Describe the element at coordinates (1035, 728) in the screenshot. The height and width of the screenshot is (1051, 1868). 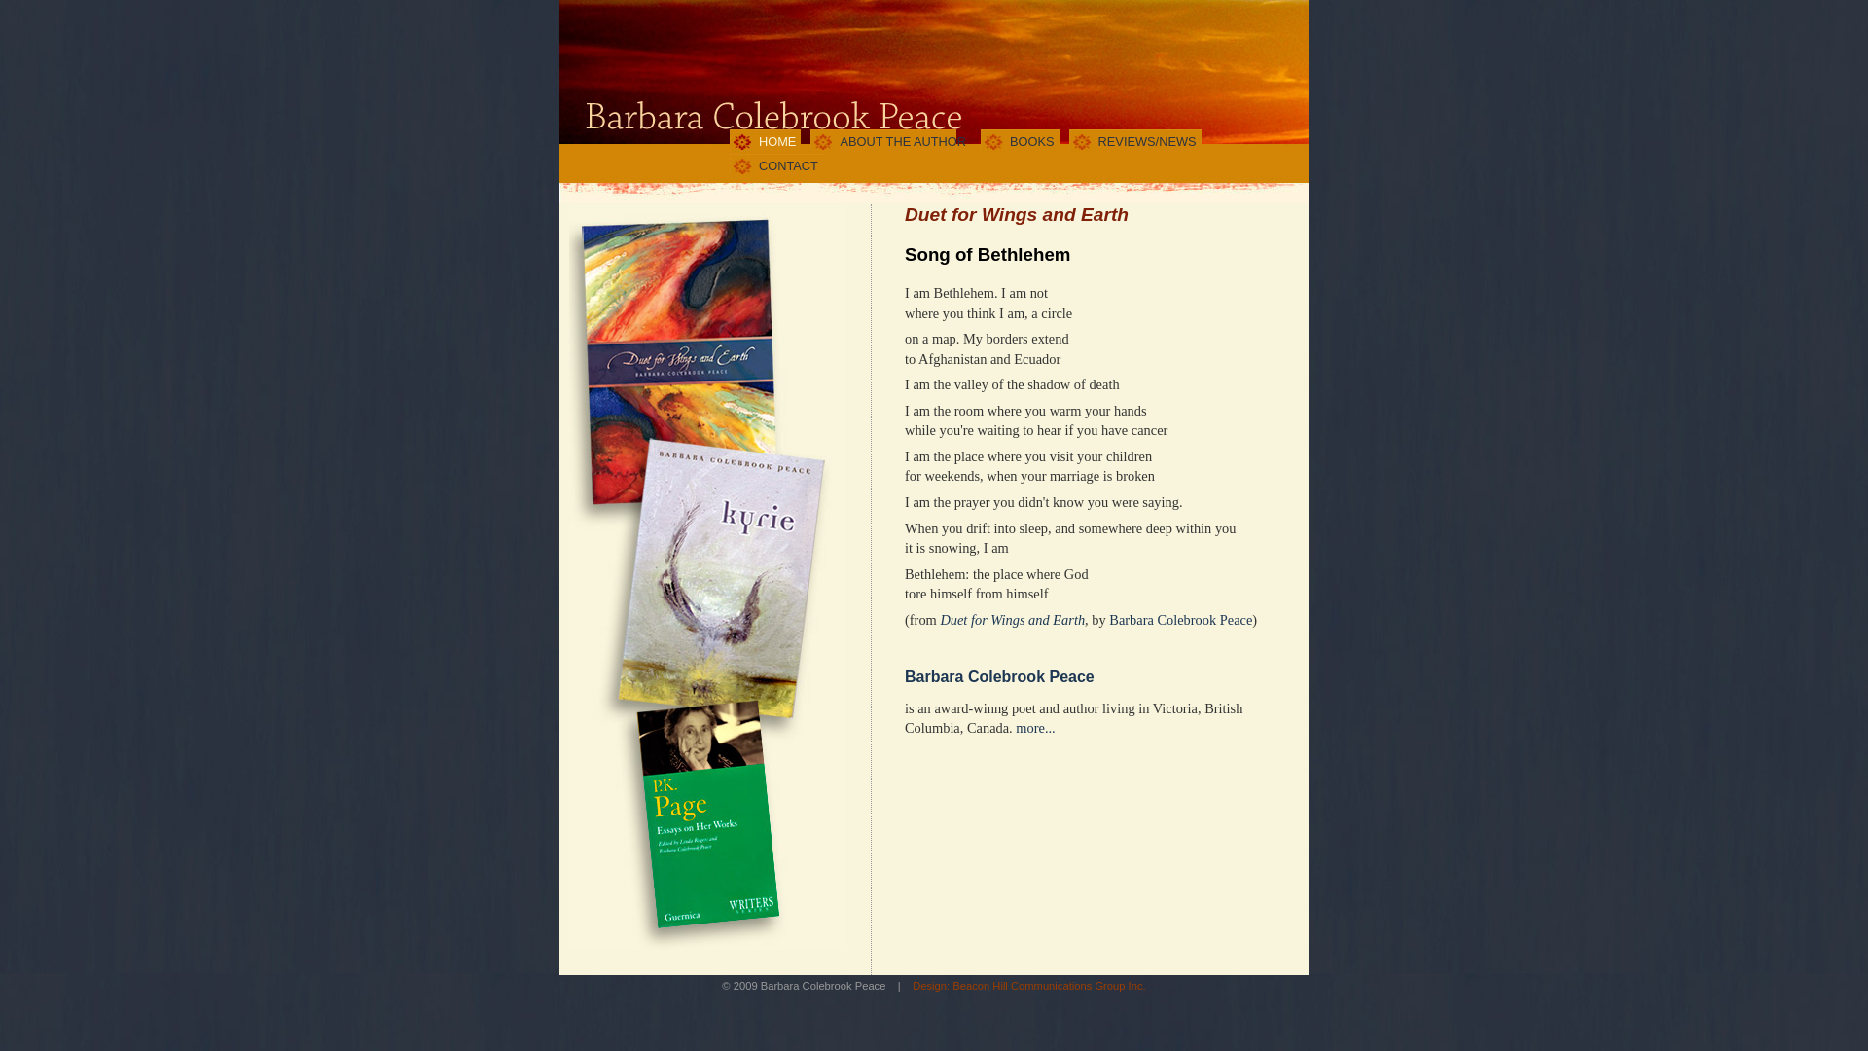
I see `more...` at that location.